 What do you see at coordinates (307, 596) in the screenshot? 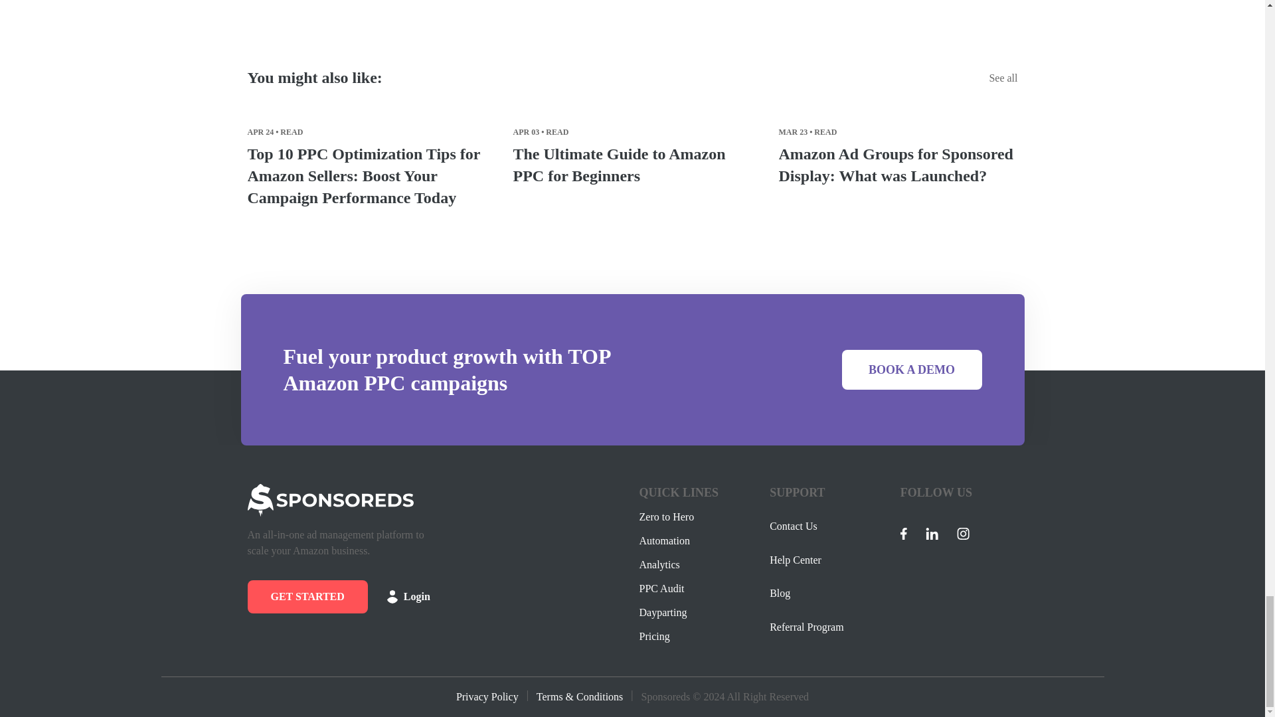
I see `GET STARTED` at bounding box center [307, 596].